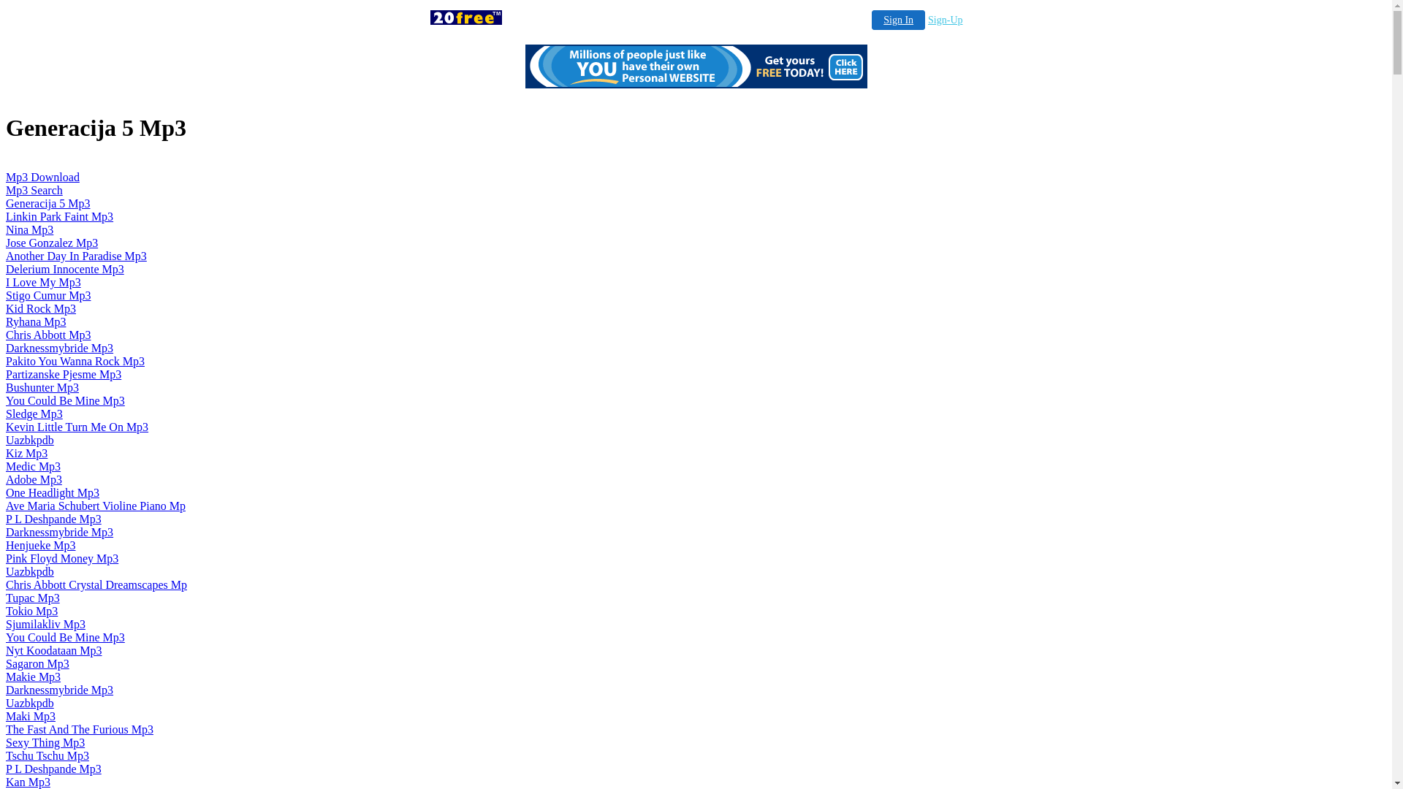 Image resolution: width=1403 pixels, height=789 pixels. What do you see at coordinates (65, 269) in the screenshot?
I see `Delerium Innocente Mp3` at bounding box center [65, 269].